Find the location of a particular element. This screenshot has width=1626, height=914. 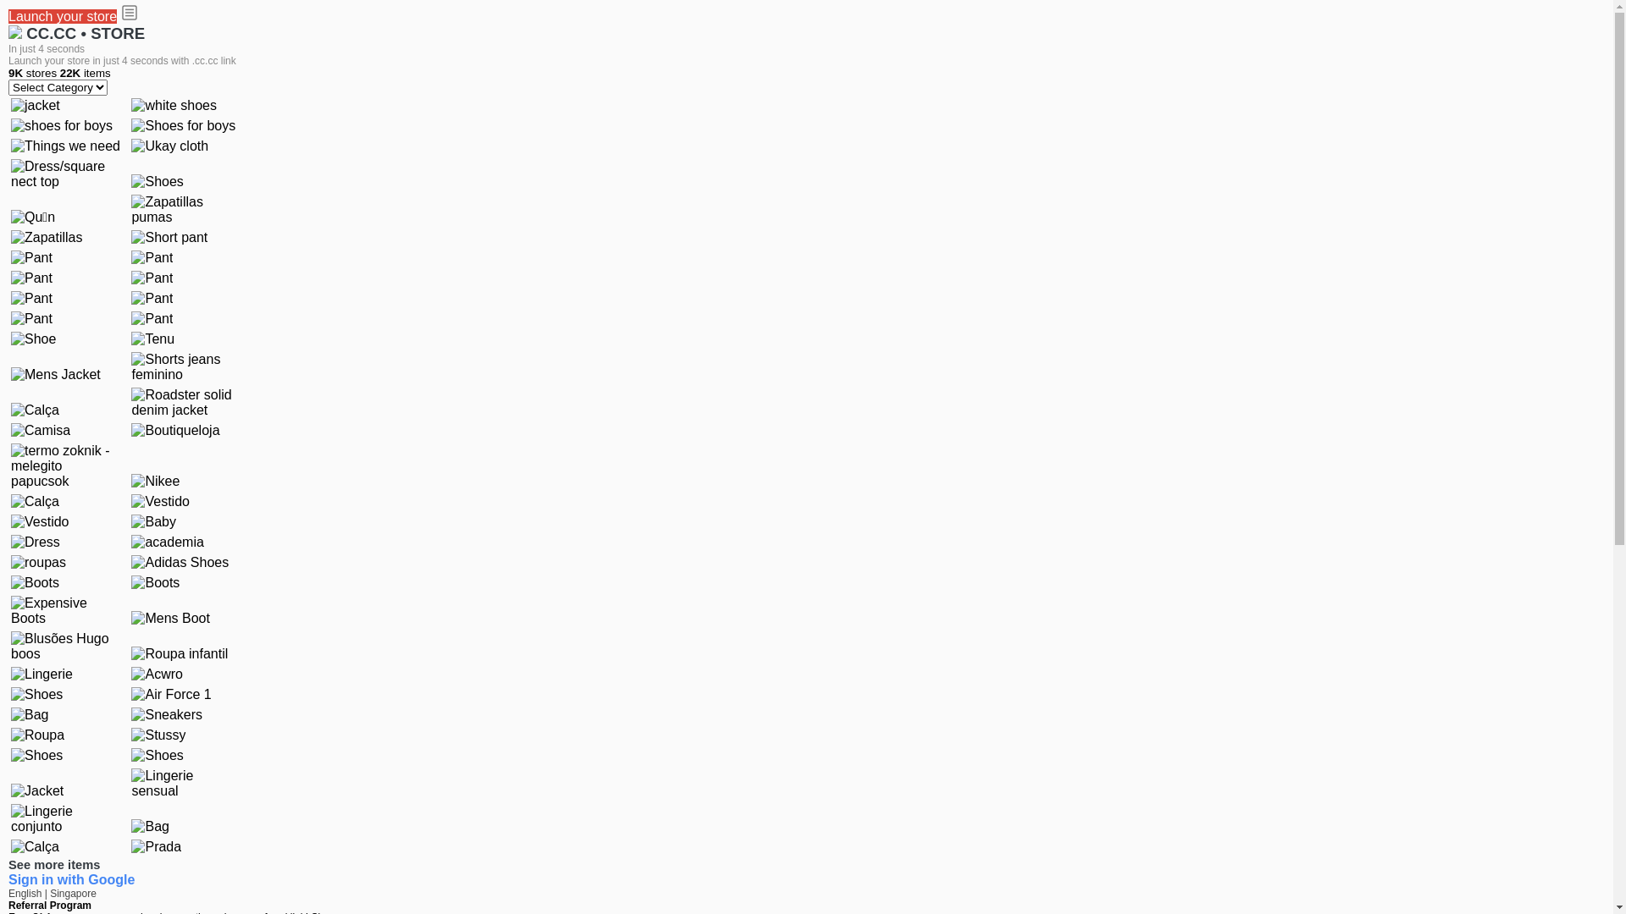

Short pant is located at coordinates (169, 238).